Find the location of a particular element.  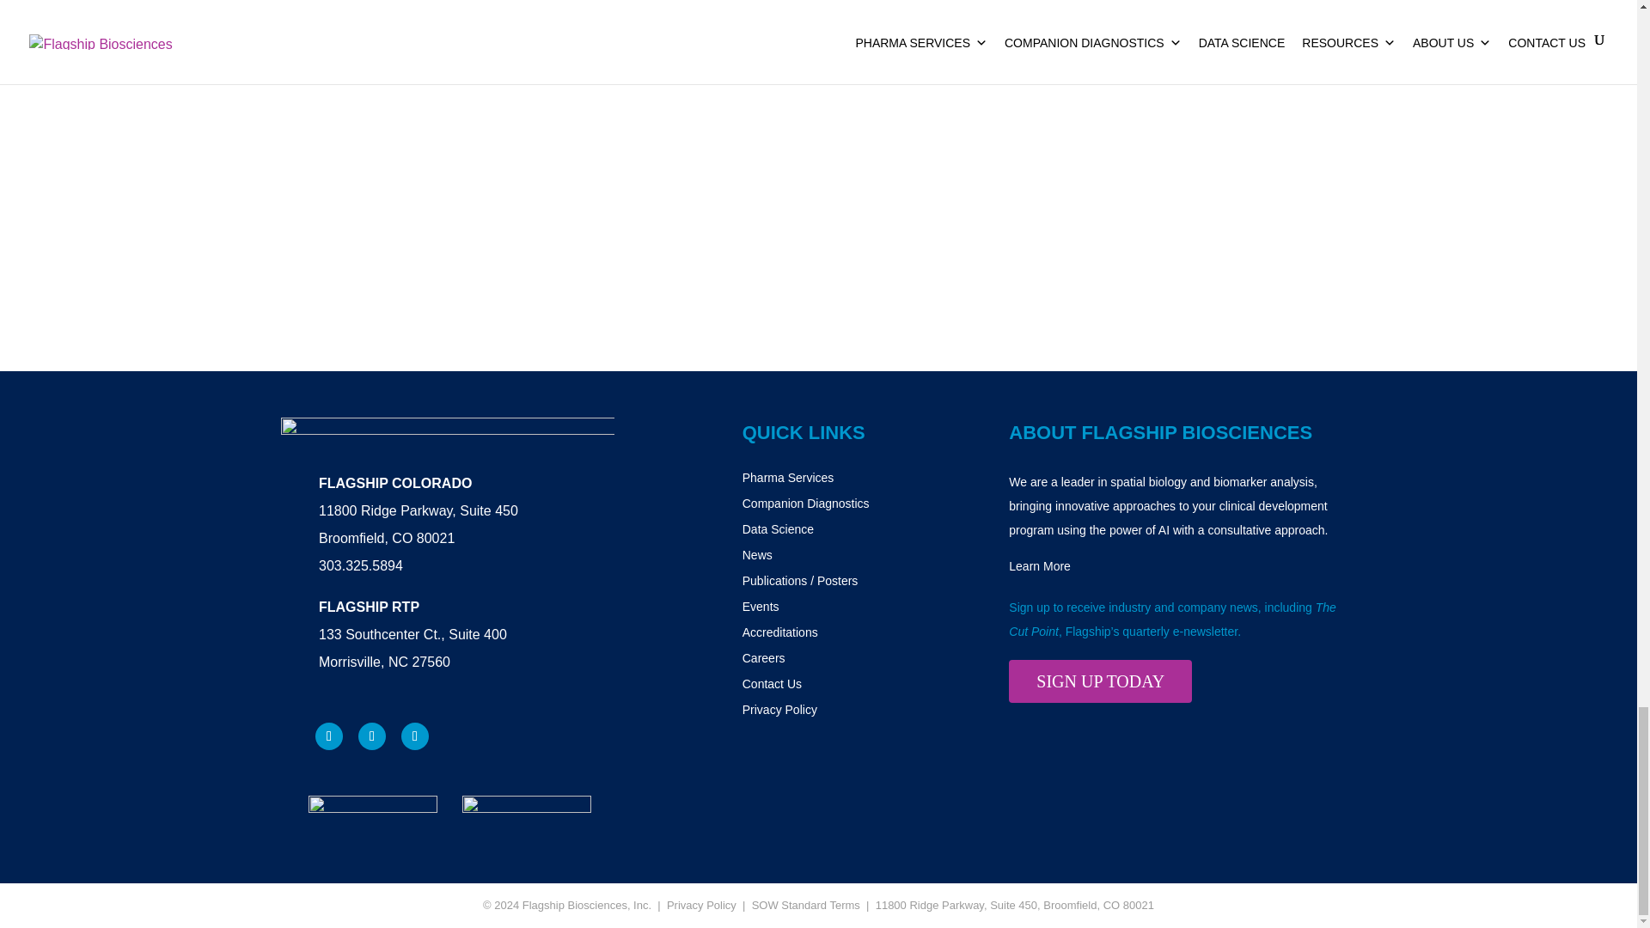

Follow on Telegram is located at coordinates (328, 736).